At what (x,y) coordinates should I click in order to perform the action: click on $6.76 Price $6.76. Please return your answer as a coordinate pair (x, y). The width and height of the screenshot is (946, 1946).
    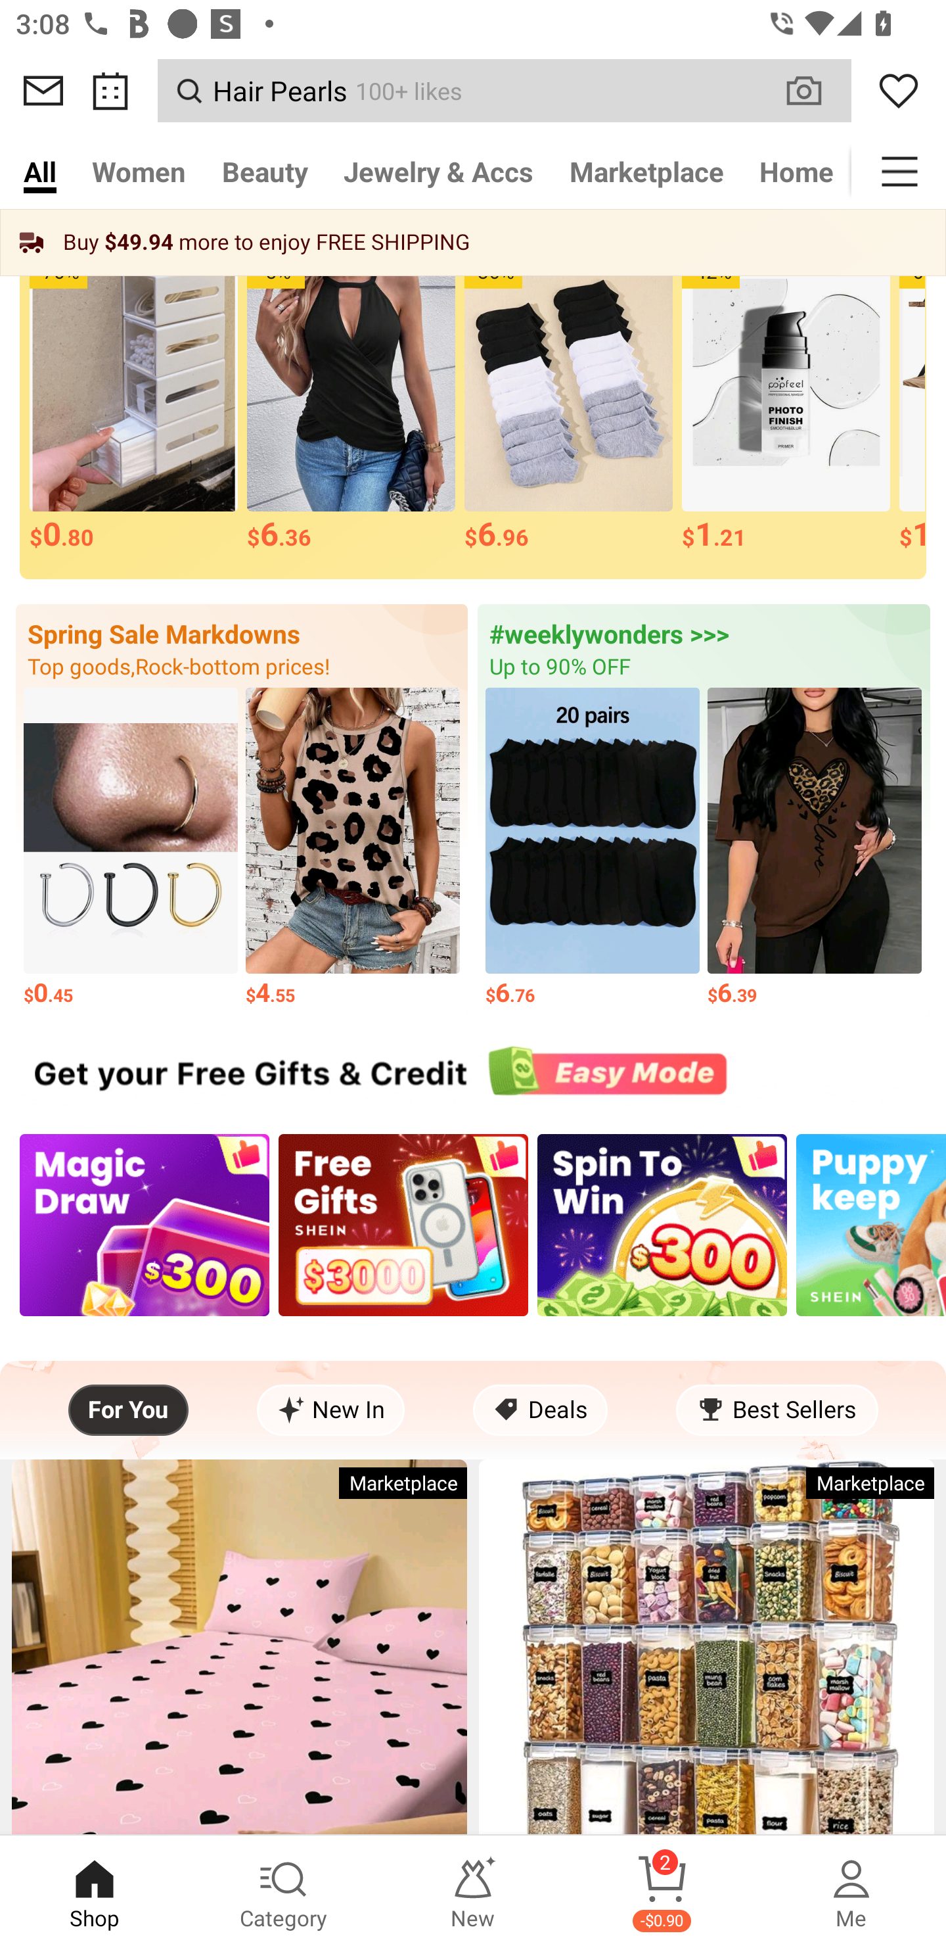
    Looking at the image, I should click on (593, 848).